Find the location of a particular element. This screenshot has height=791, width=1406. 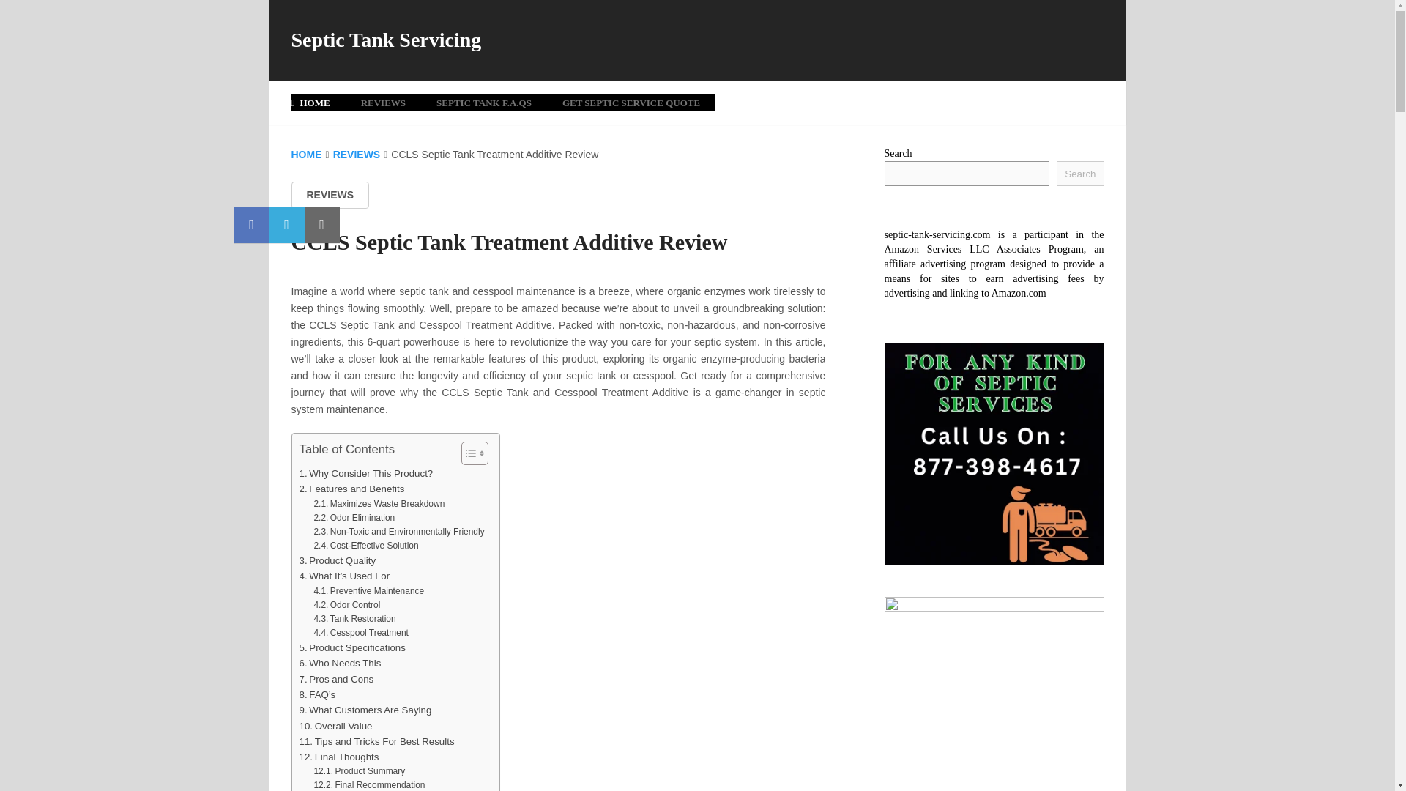

Why Consider This Product? is located at coordinates (365, 473).